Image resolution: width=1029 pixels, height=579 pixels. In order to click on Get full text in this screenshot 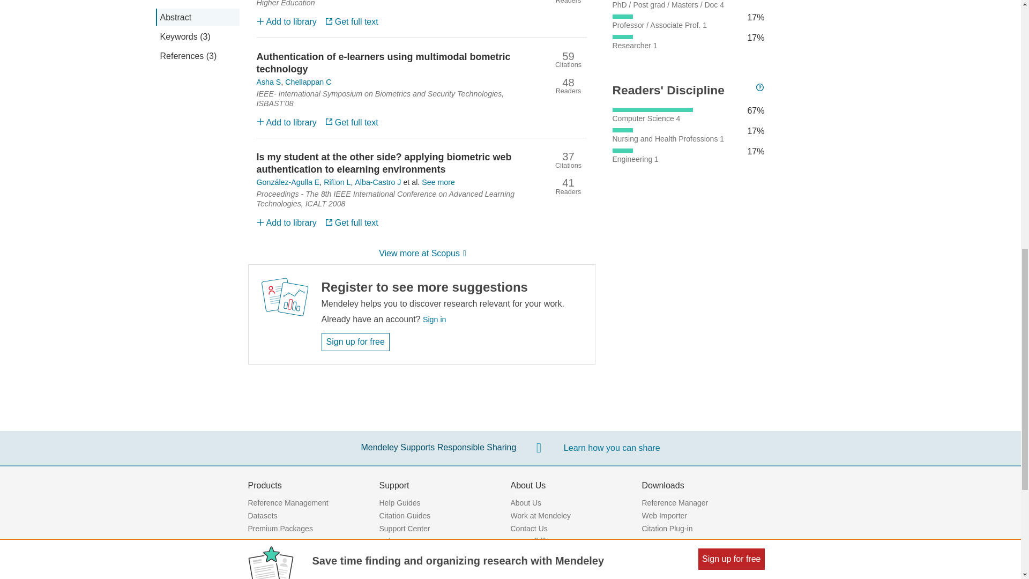, I will do `click(352, 21)`.